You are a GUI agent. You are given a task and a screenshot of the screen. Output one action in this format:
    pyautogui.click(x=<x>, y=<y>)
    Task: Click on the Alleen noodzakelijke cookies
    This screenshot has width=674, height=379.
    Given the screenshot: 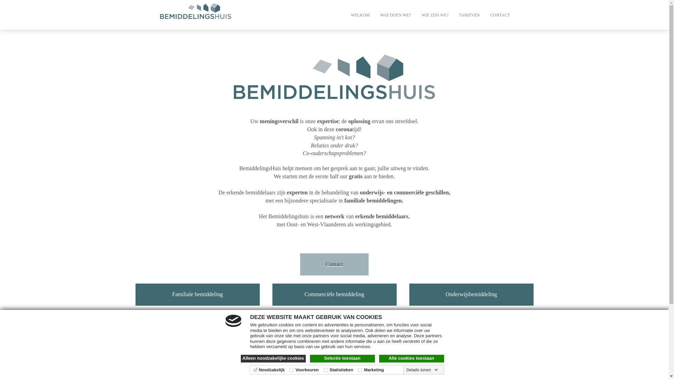 What is the action you would take?
    pyautogui.click(x=273, y=359)
    